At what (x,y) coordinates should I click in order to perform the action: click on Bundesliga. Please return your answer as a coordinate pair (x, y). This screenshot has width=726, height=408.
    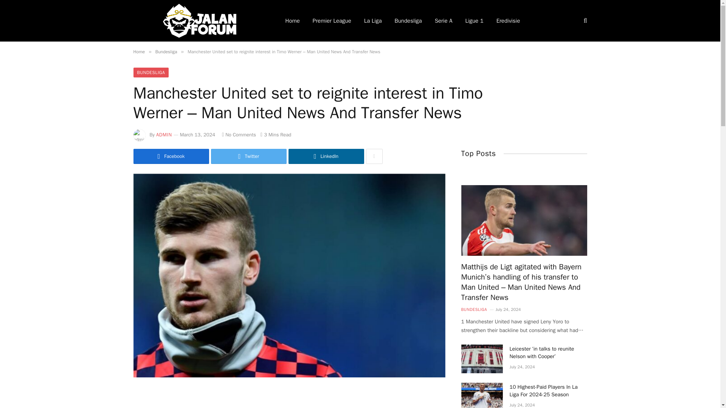
    Looking at the image, I should click on (166, 51).